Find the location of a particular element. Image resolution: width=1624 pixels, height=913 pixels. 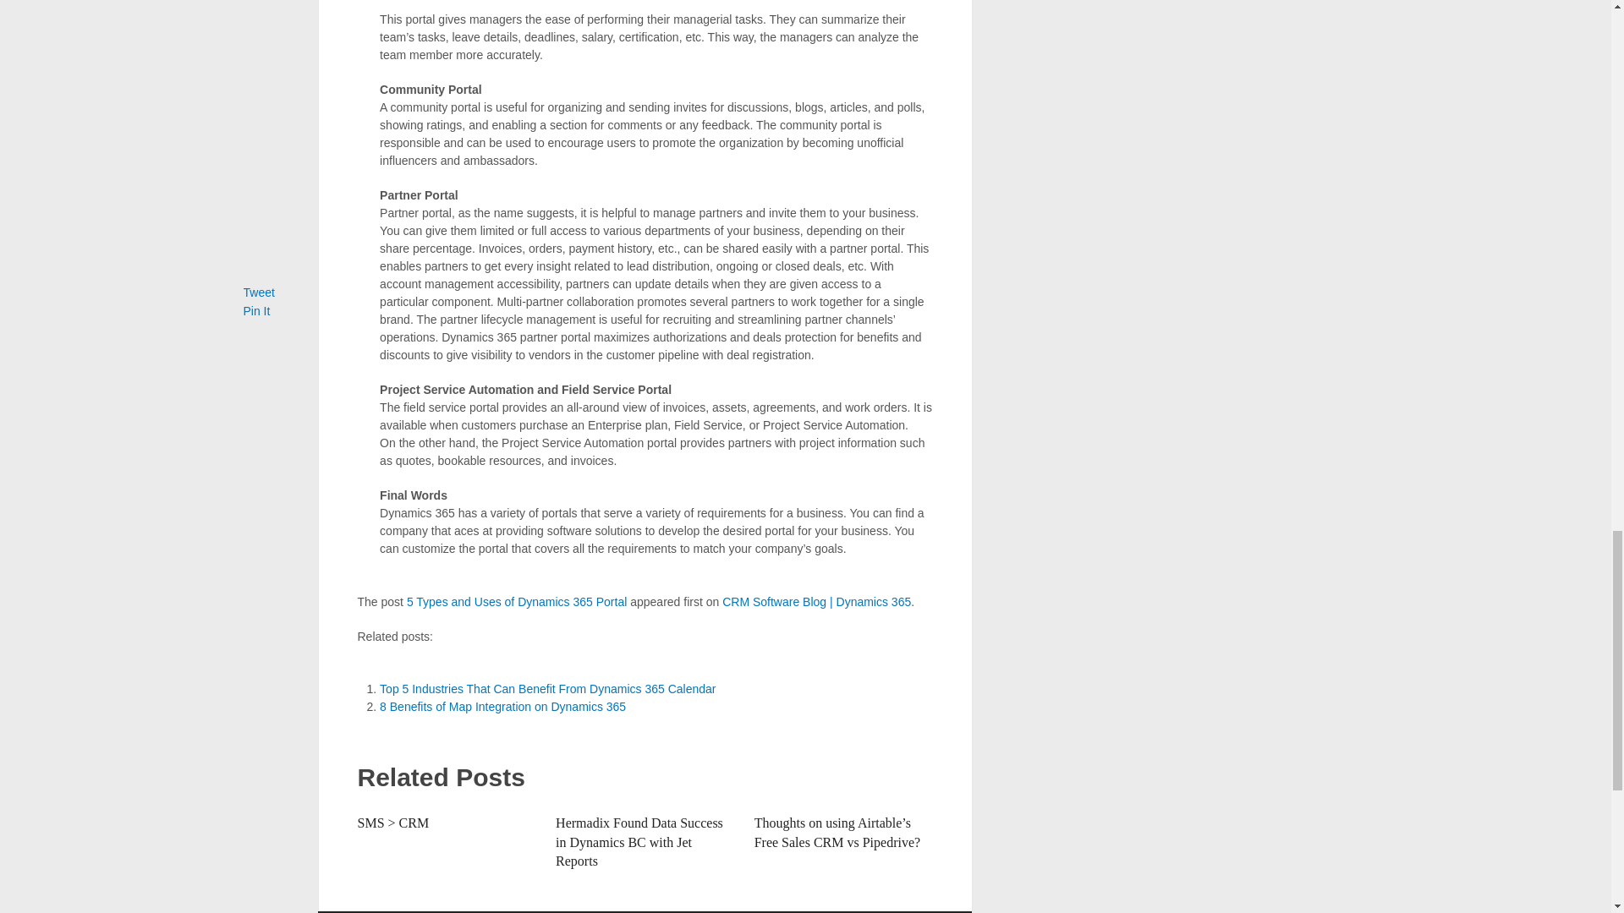

5 Types and Uses of Dynamics 365 Portal is located at coordinates (517, 602).